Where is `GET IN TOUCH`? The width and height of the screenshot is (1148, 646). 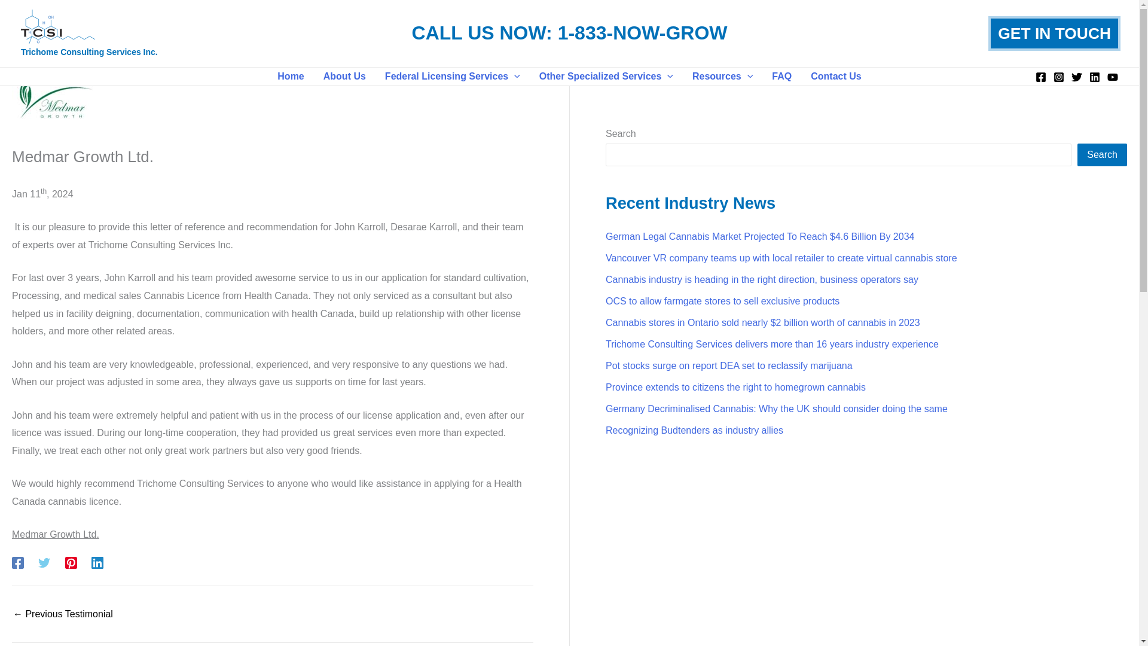 GET IN TOUCH is located at coordinates (1054, 33).